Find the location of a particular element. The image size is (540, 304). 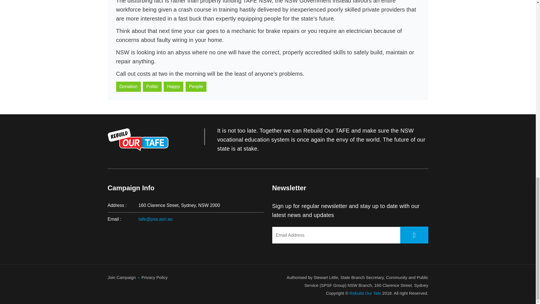

Rebuild Our Tafe is located at coordinates (365, 293).